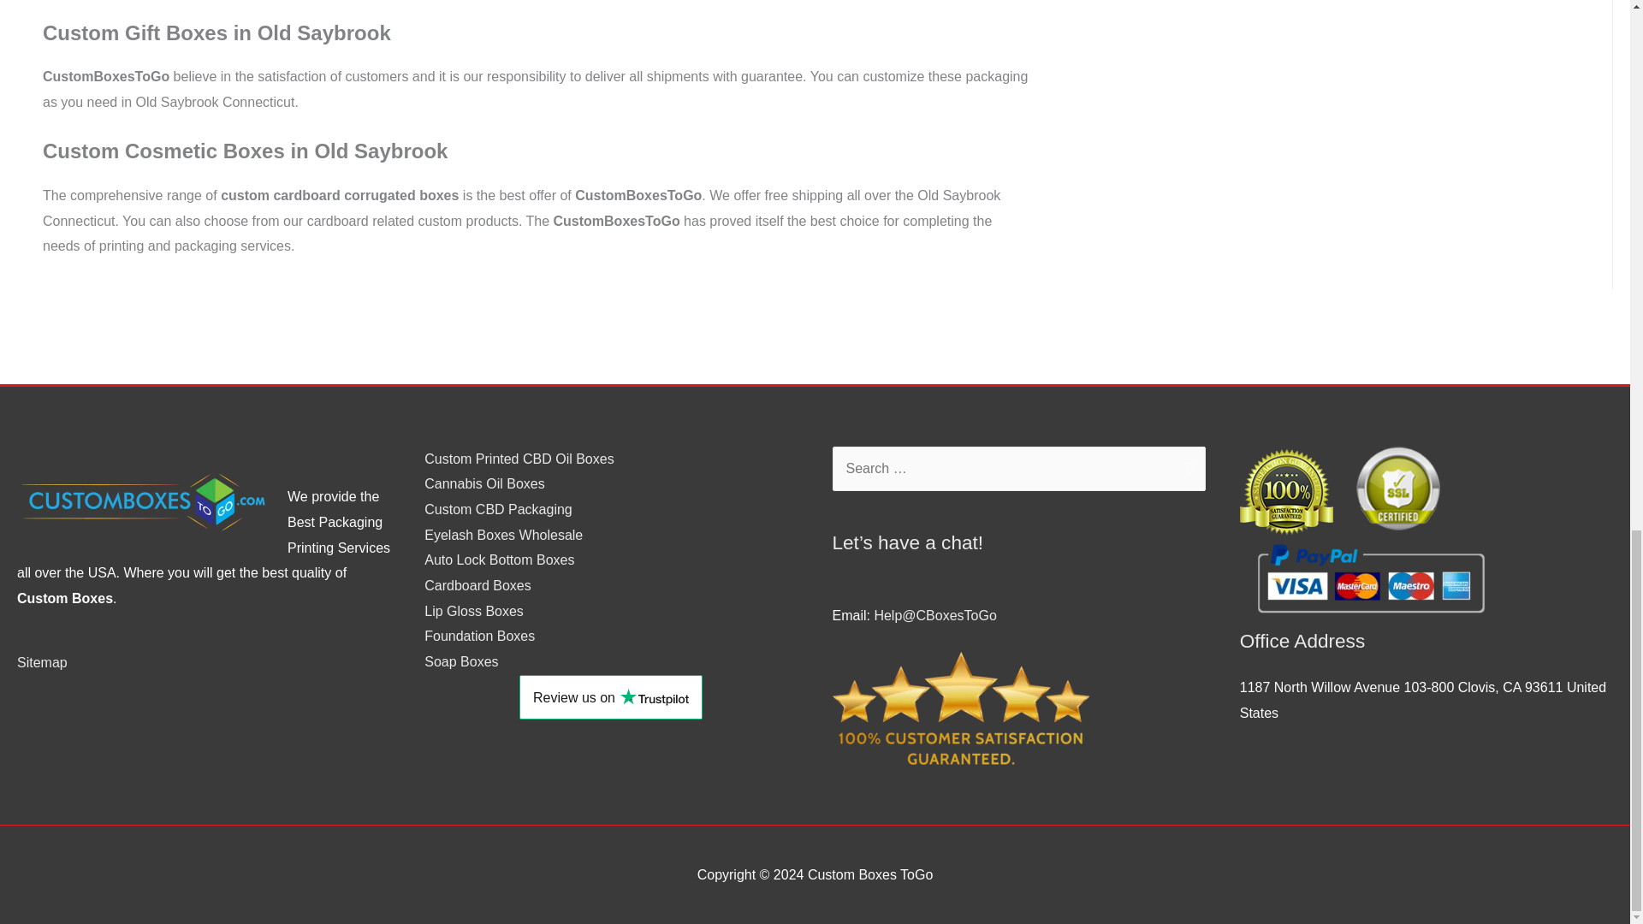  Describe the element at coordinates (498, 560) in the screenshot. I see `Auto Lock Bottom Boxes` at that location.